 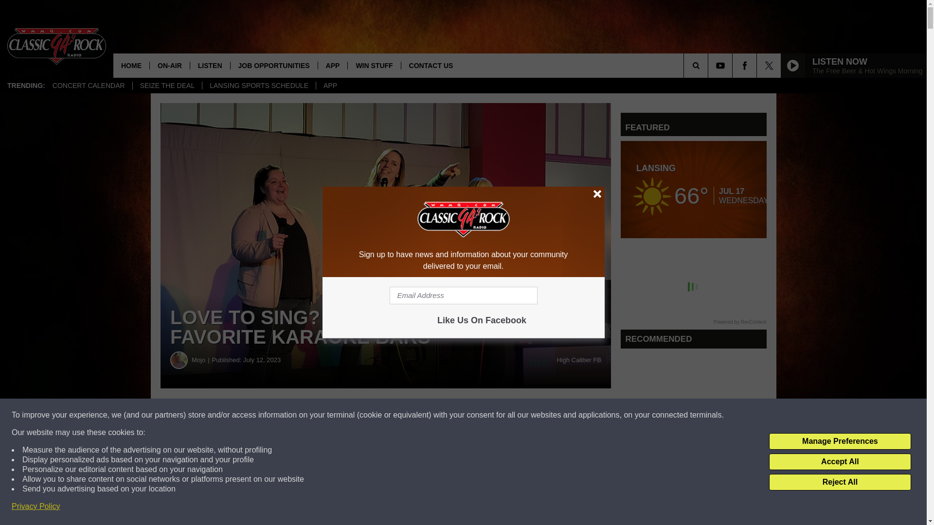 What do you see at coordinates (330, 86) in the screenshot?
I see `APP` at bounding box center [330, 86].